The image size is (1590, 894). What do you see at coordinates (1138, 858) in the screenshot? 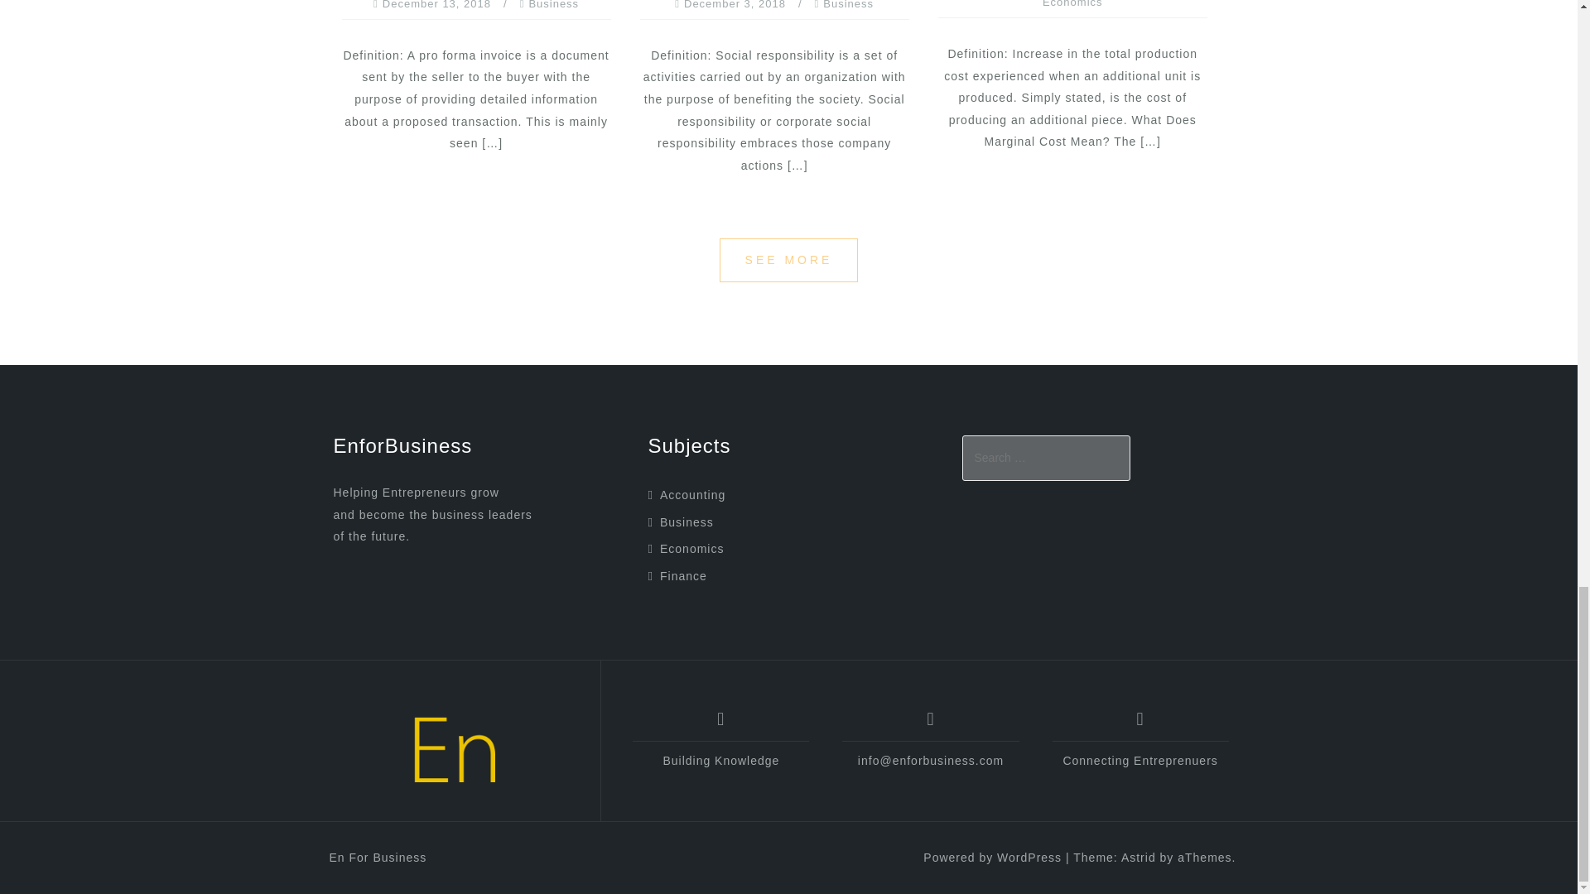
I see `Astrid` at bounding box center [1138, 858].